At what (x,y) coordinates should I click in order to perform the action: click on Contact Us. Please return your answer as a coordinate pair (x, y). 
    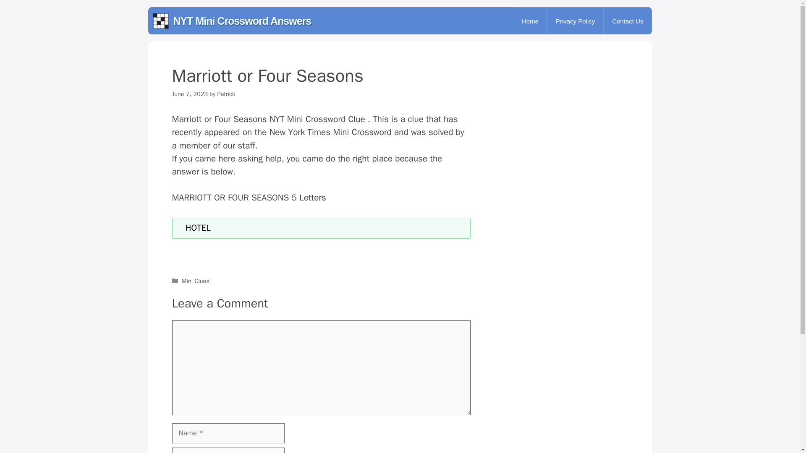
    Looking at the image, I should click on (627, 21).